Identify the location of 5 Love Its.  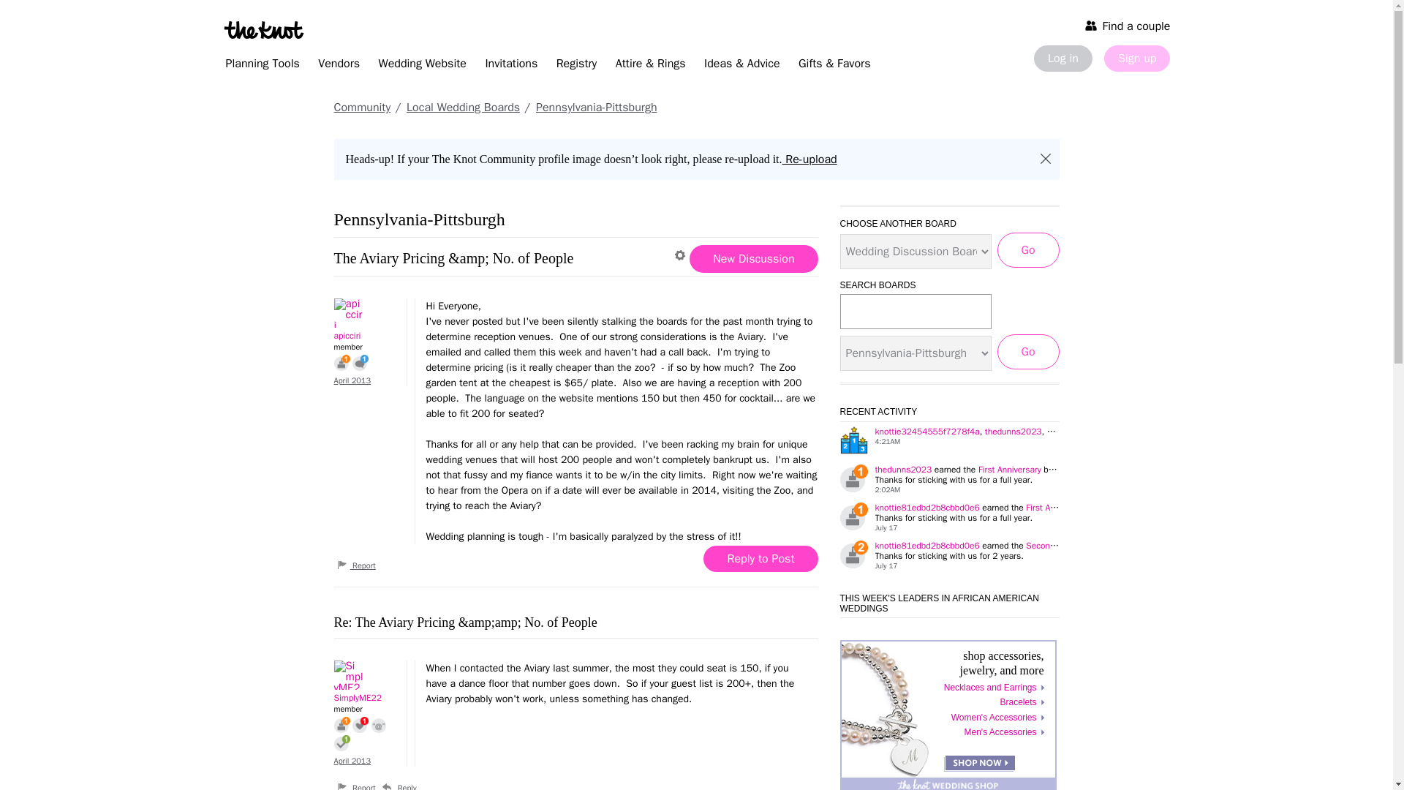
(360, 724).